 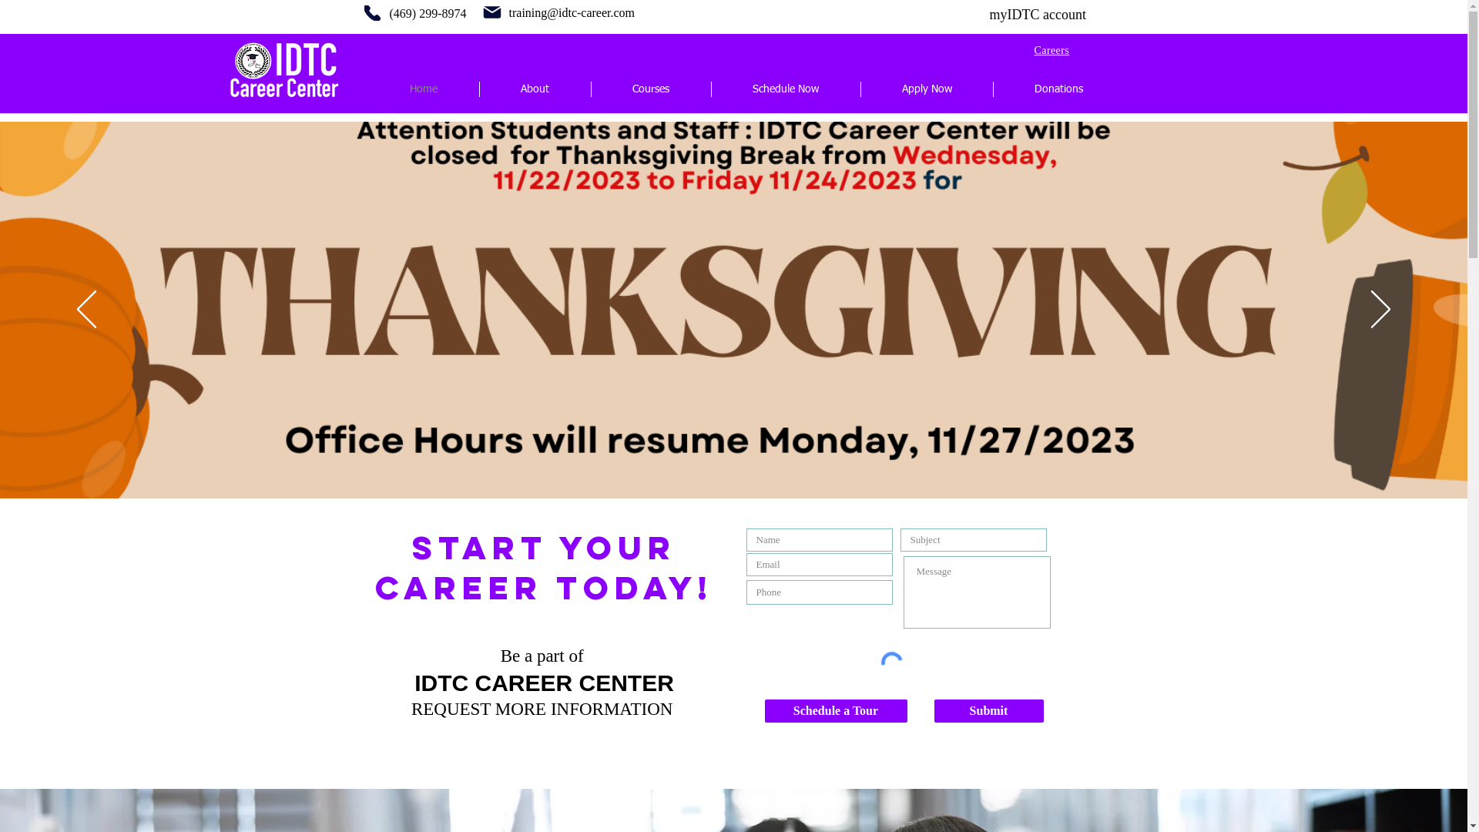 I want to click on Schedule a Tour, so click(x=835, y=711).